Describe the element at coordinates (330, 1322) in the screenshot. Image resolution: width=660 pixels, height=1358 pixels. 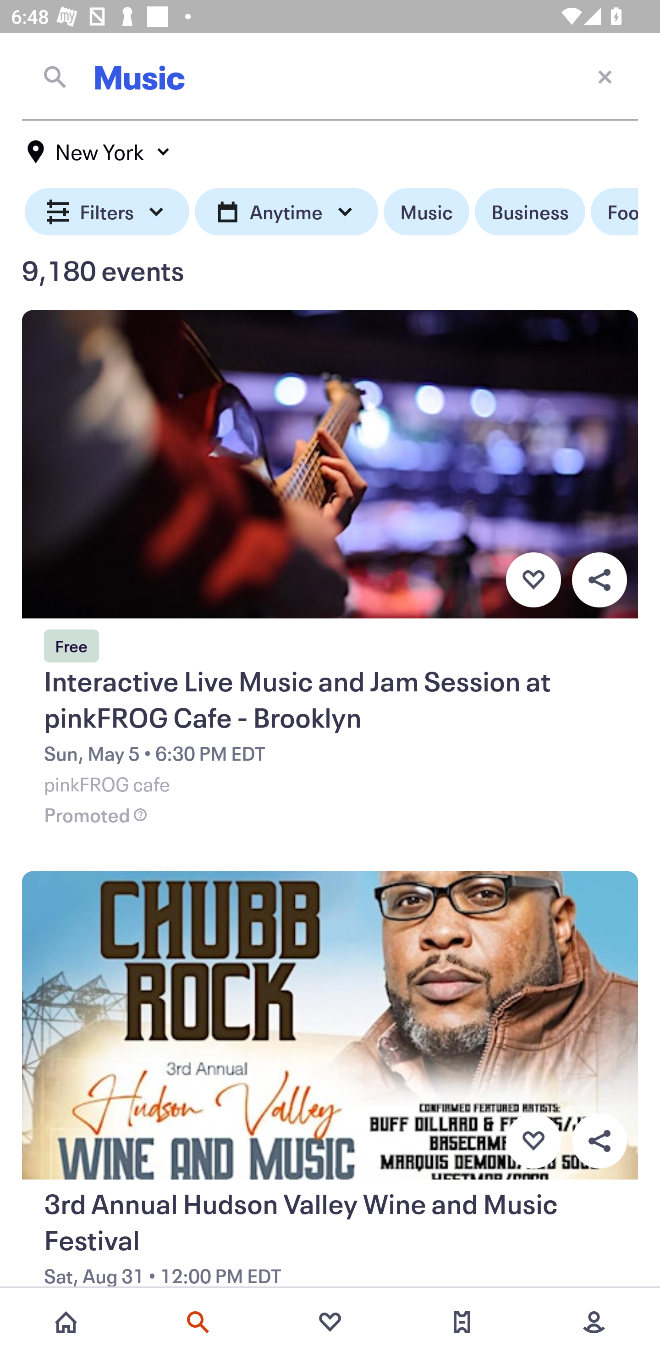
I see `Favorites` at that location.